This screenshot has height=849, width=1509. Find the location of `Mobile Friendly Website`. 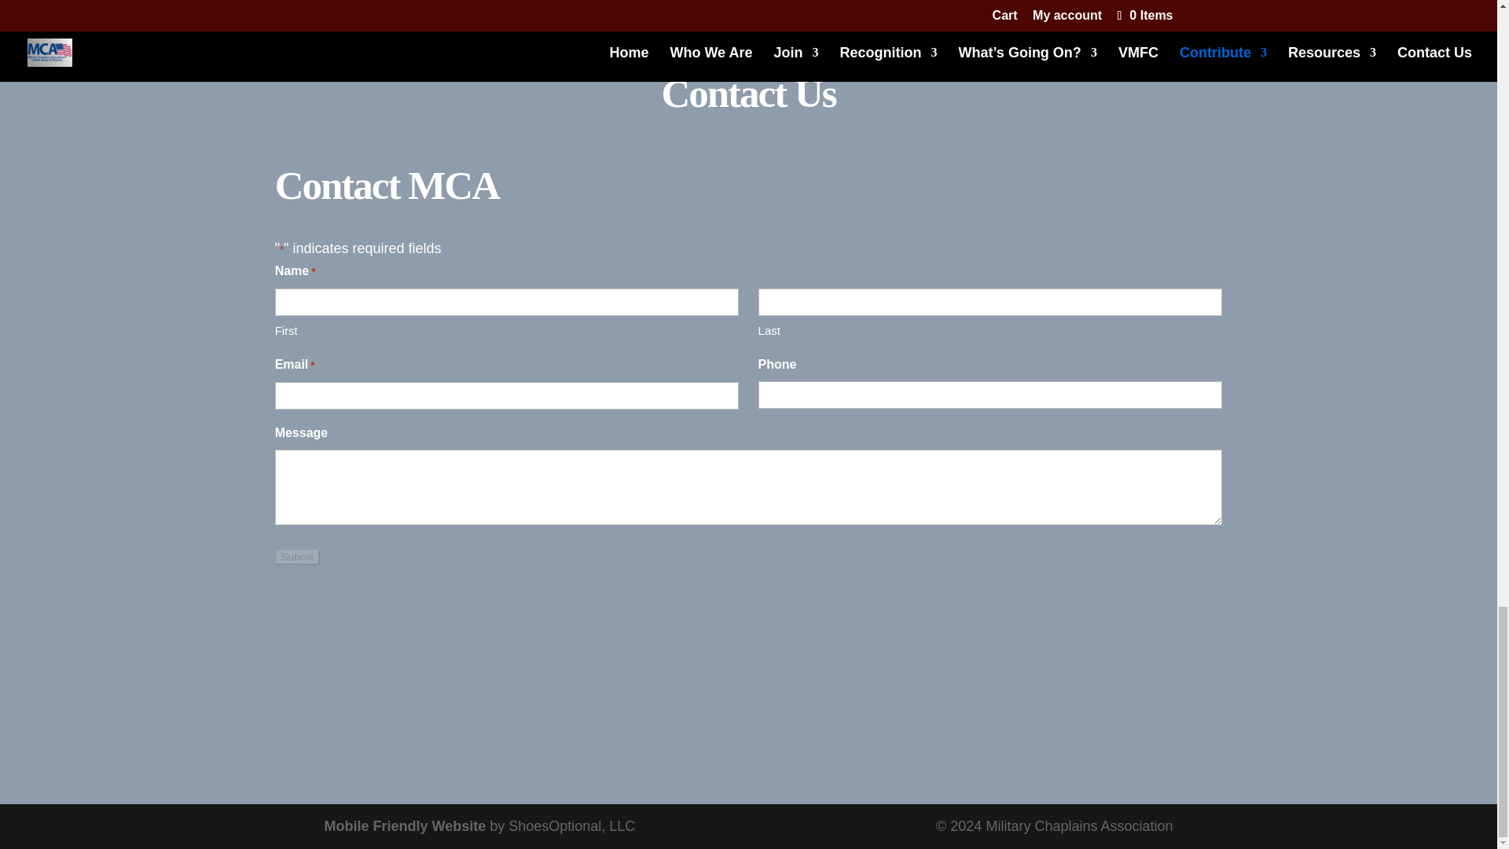

Mobile Friendly Website is located at coordinates (405, 825).